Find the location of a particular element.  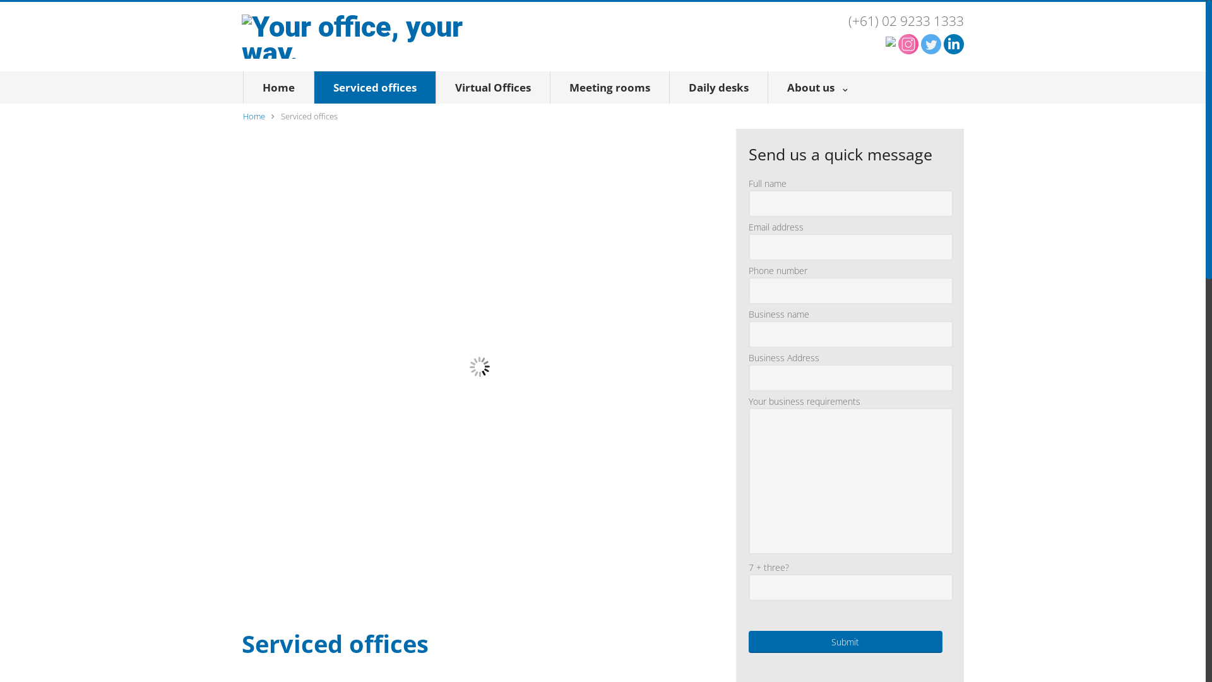

Daily desks is located at coordinates (718, 87).